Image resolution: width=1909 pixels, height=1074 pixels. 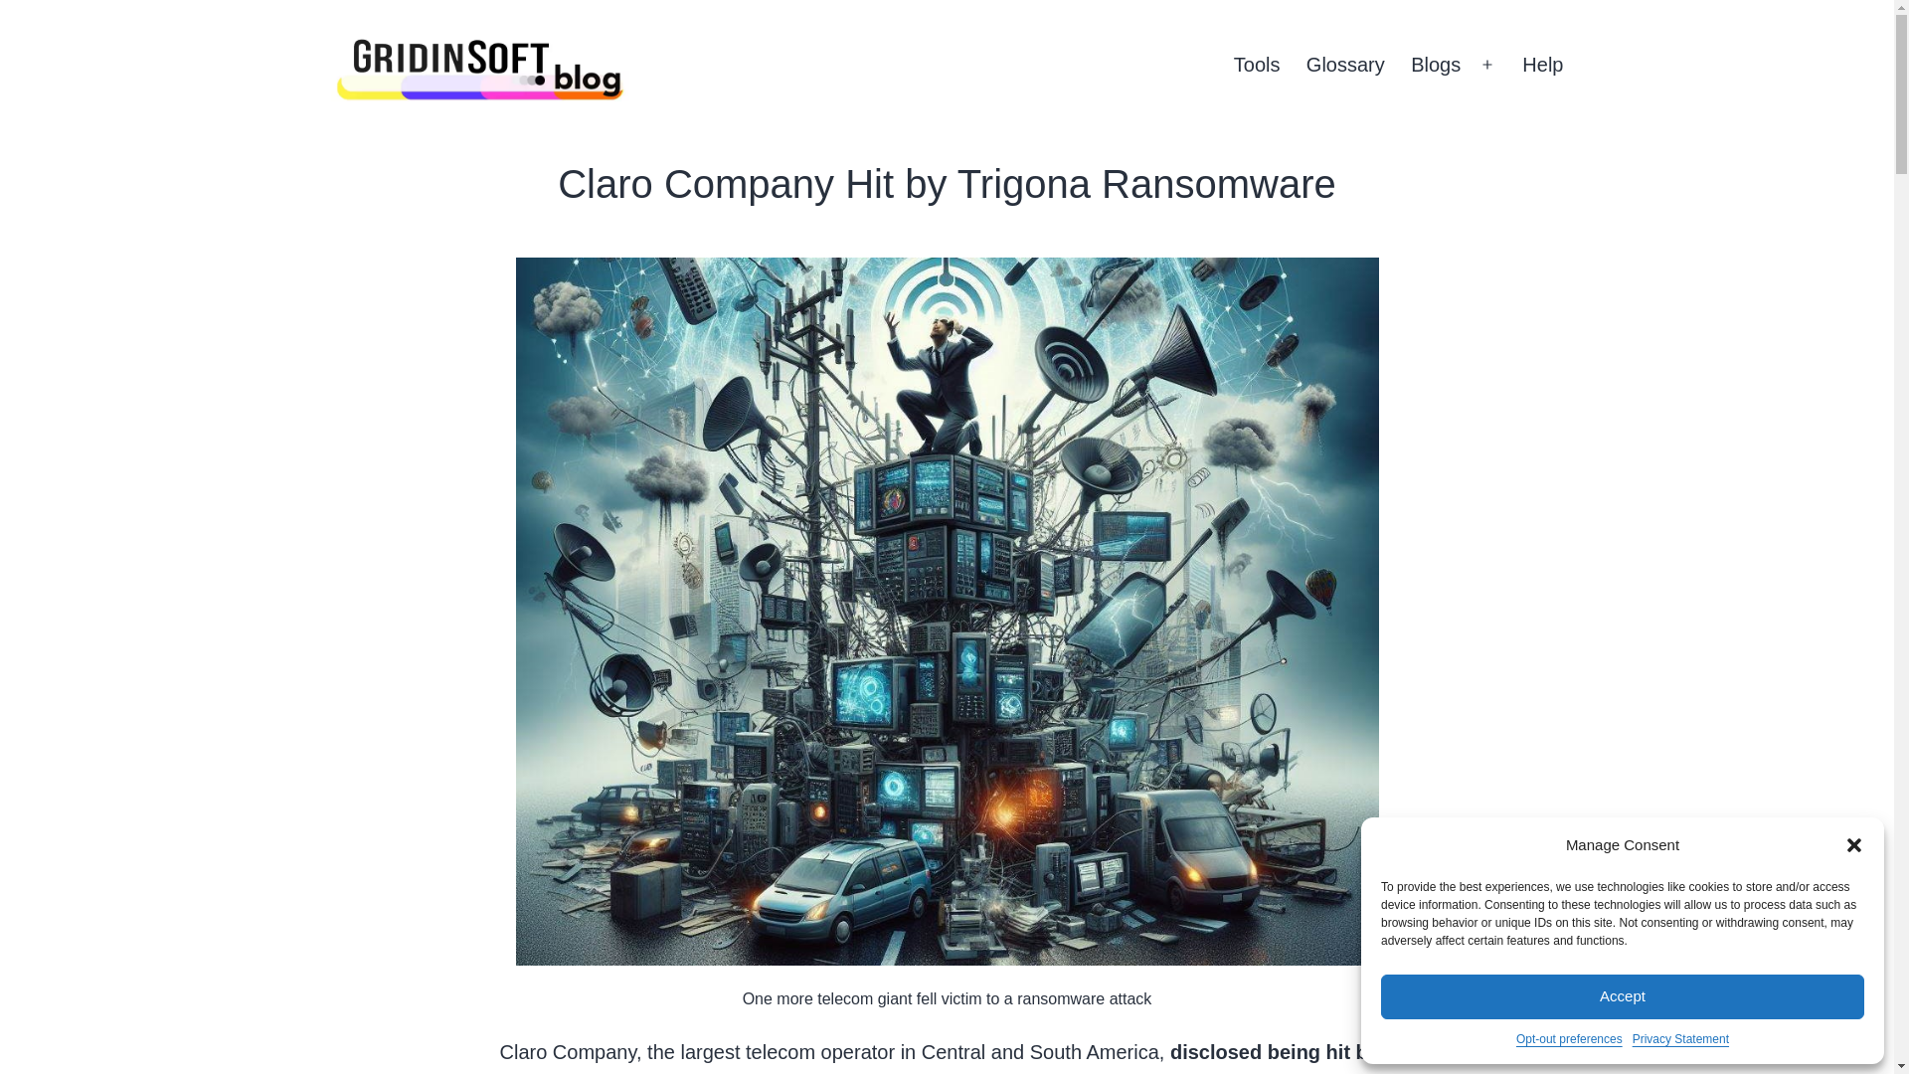 What do you see at coordinates (1543, 64) in the screenshot?
I see `Help` at bounding box center [1543, 64].